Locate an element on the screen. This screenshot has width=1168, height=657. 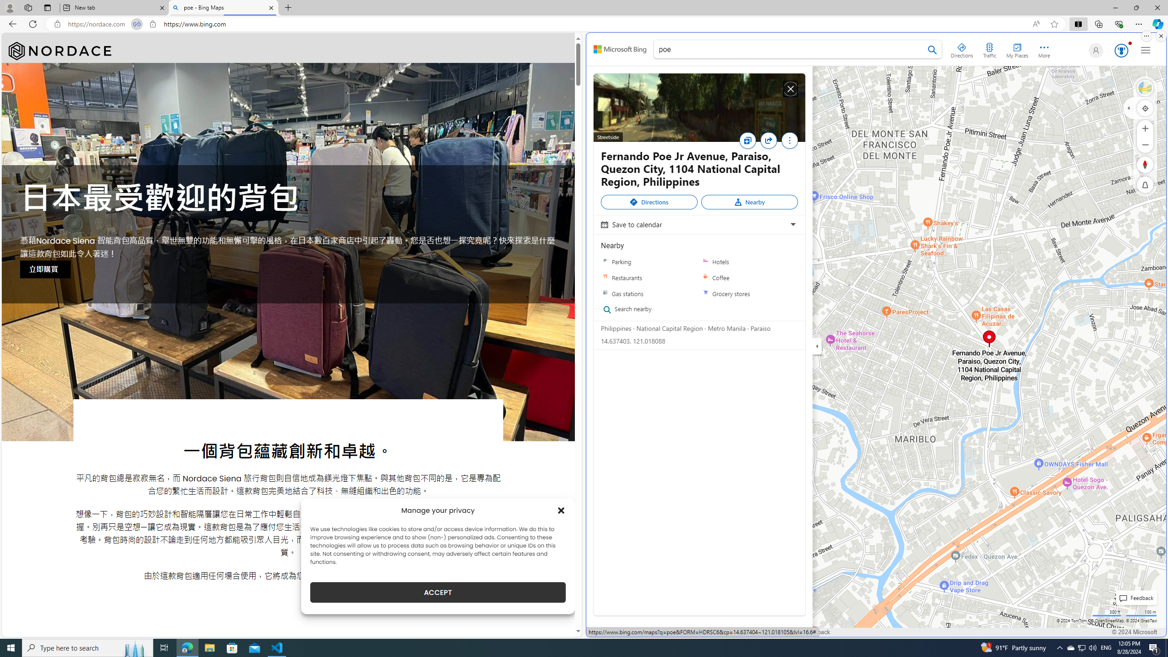
Settings and more (Alt+F) is located at coordinates (1139, 24).